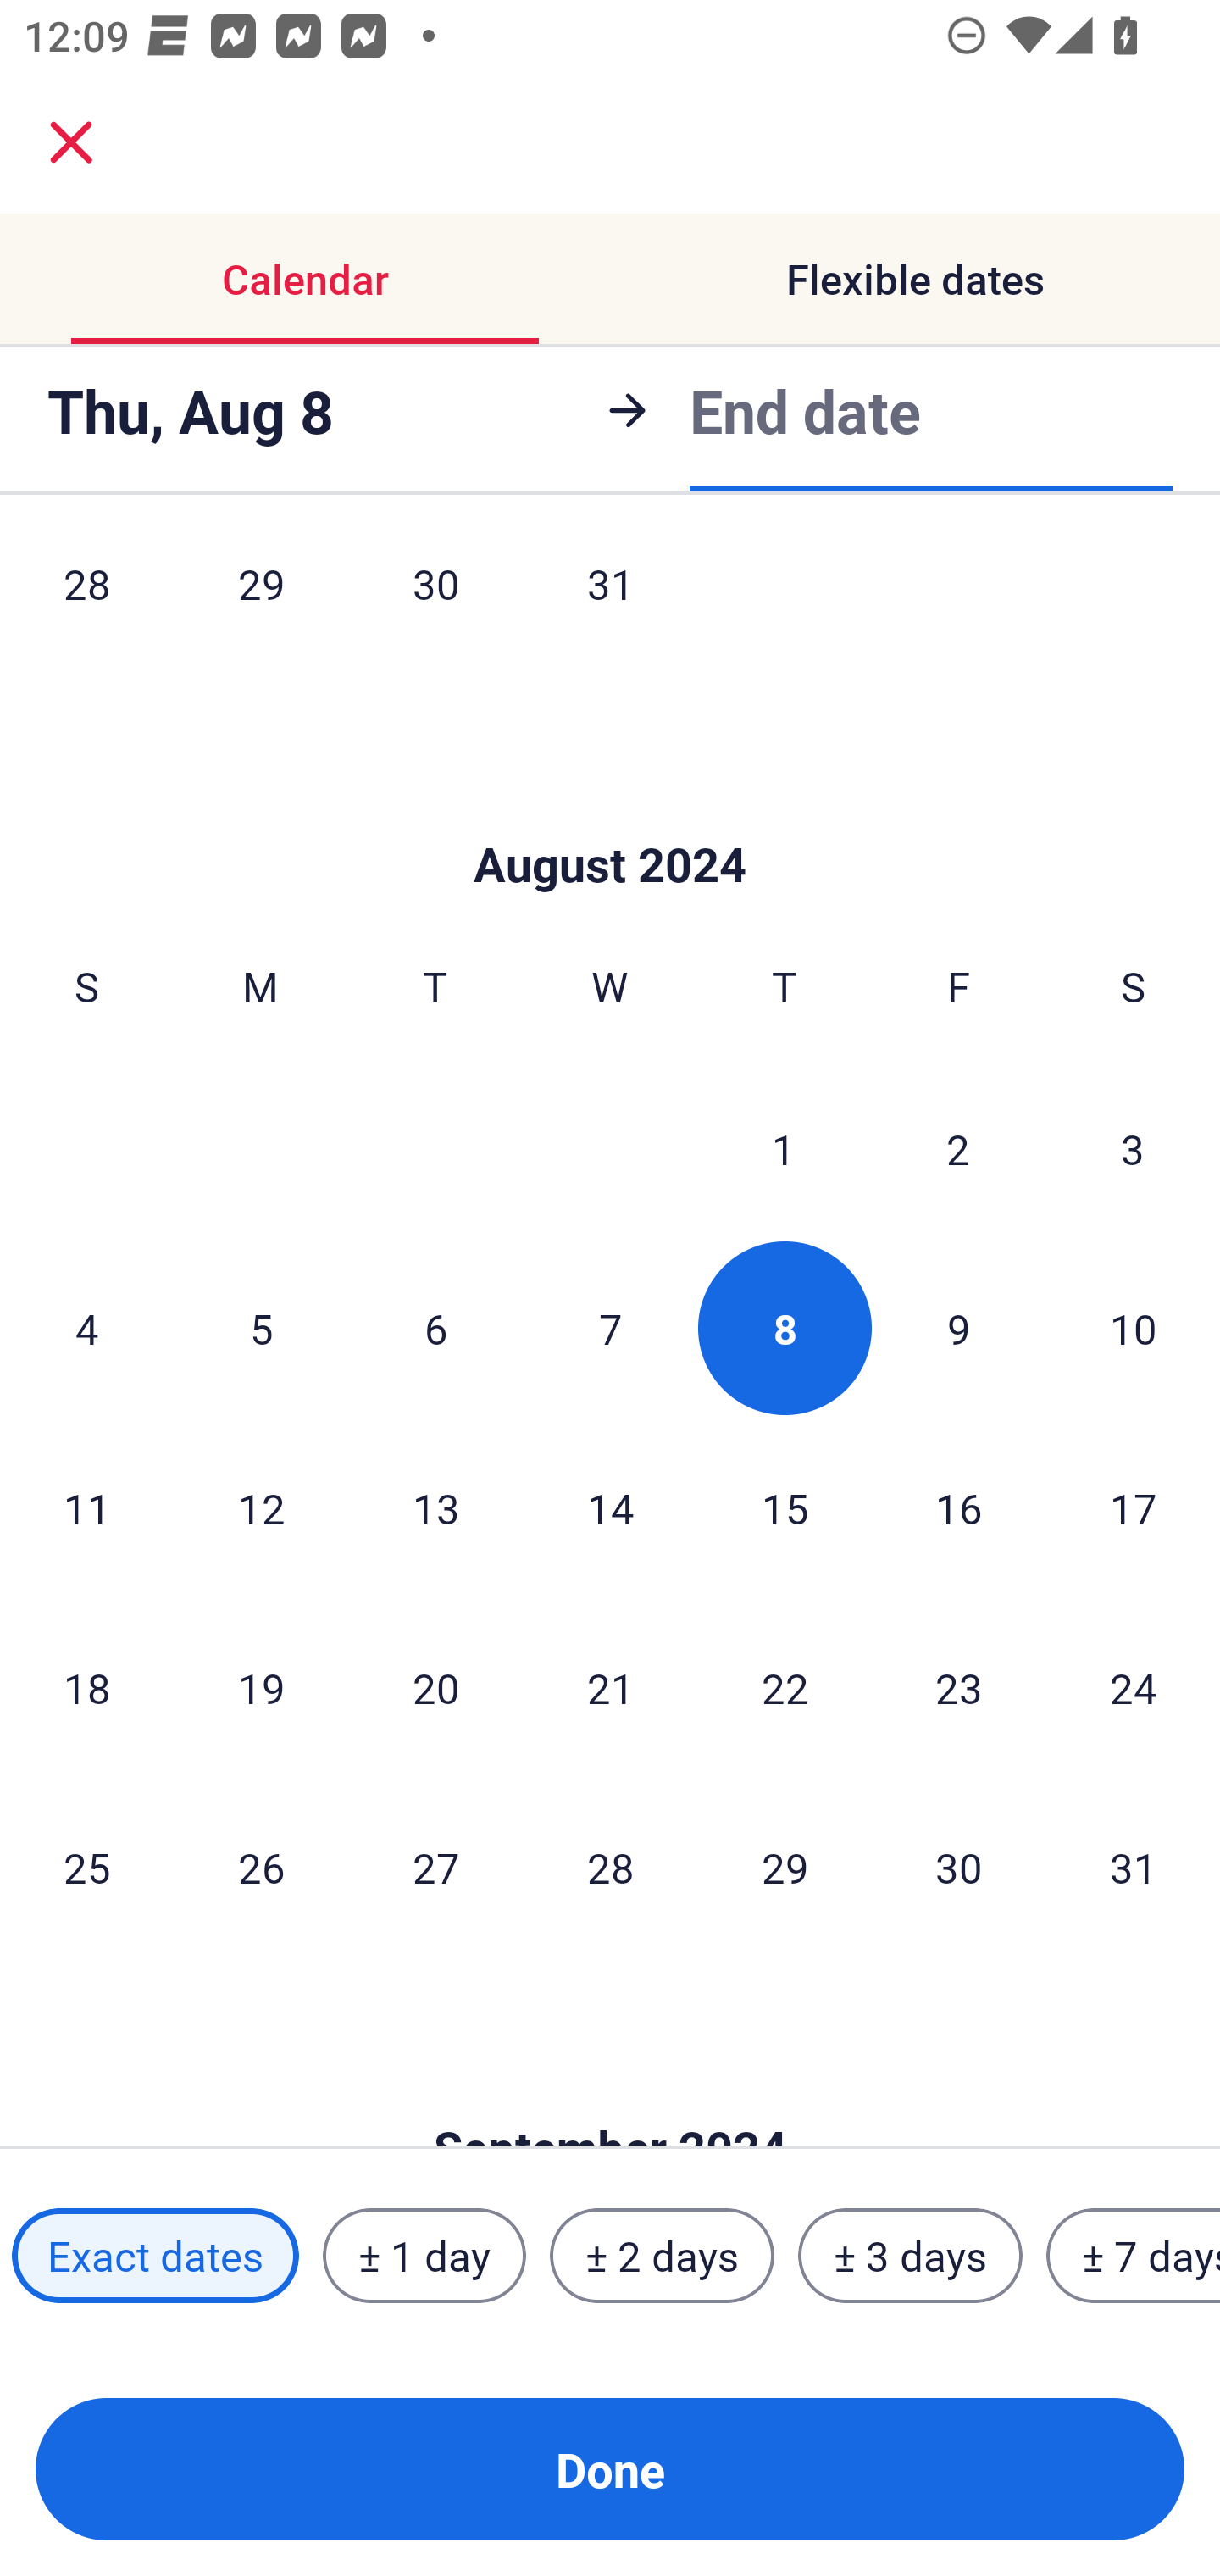 Image resolution: width=1220 pixels, height=2576 pixels. Describe the element at coordinates (435, 1686) in the screenshot. I see `20 Tuesday, August 20, 2024` at that location.